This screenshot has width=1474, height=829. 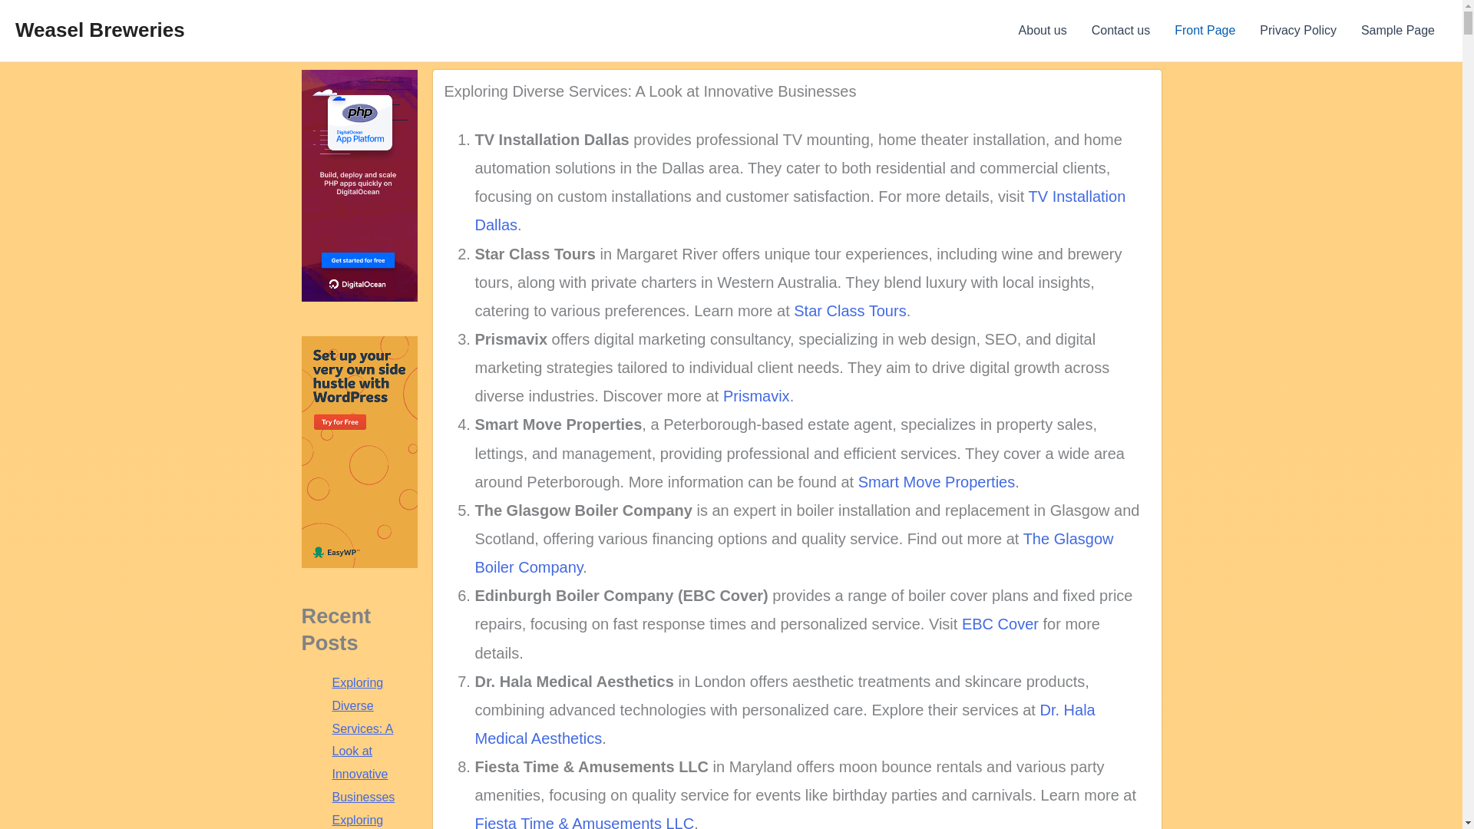 What do you see at coordinates (1043, 31) in the screenshot?
I see `About us` at bounding box center [1043, 31].